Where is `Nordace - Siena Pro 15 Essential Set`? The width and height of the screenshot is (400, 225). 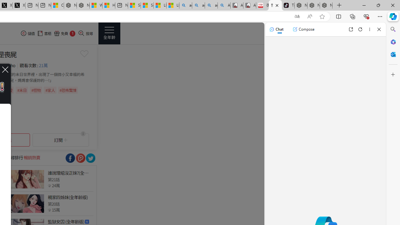 Nordace - Siena Pro 15 Essential Set is located at coordinates (326, 6).